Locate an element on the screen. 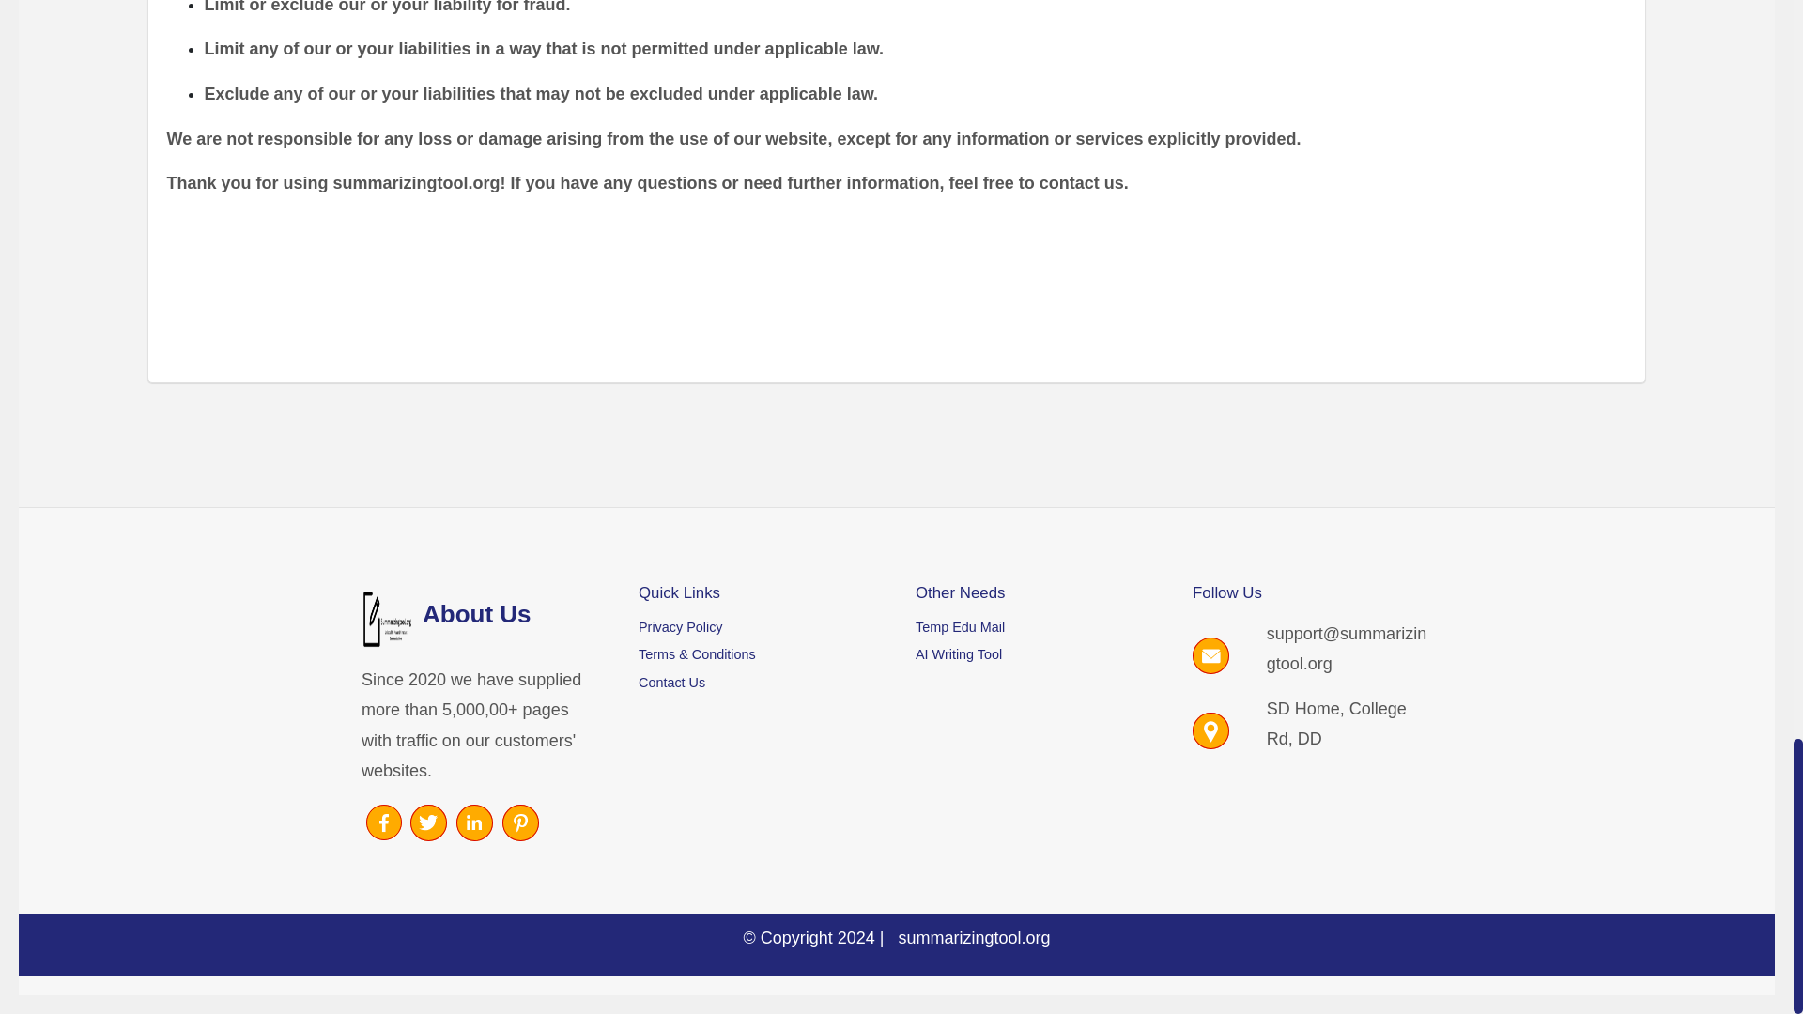 Image resolution: width=1803 pixels, height=1014 pixels. AI Writing Tool is located at coordinates (1035, 654).